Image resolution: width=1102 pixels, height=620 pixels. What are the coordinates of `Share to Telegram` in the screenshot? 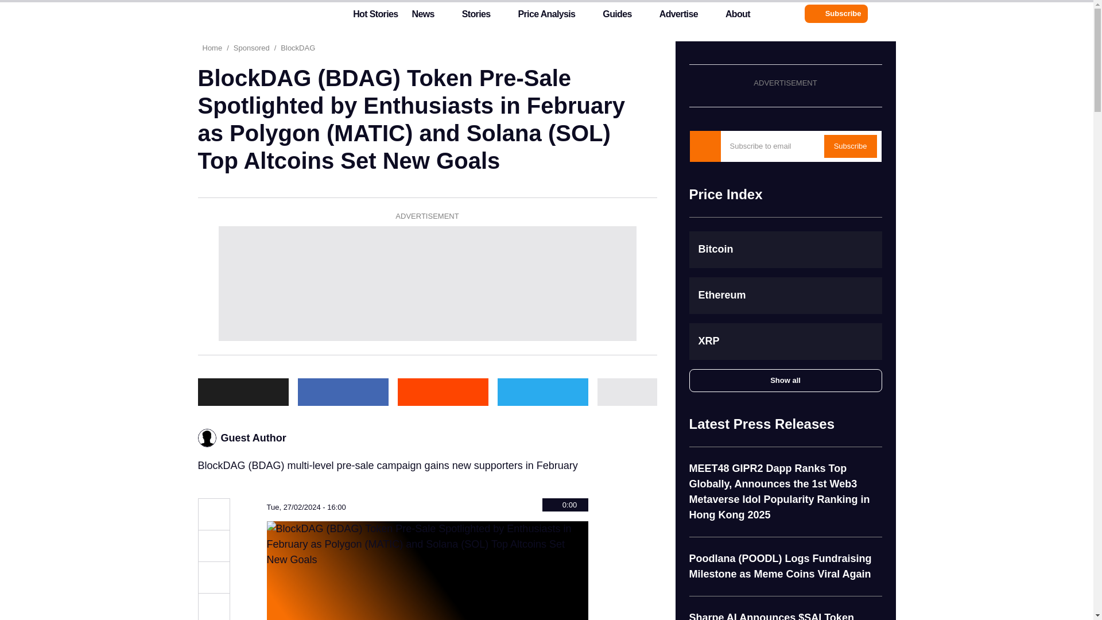 It's located at (542, 392).